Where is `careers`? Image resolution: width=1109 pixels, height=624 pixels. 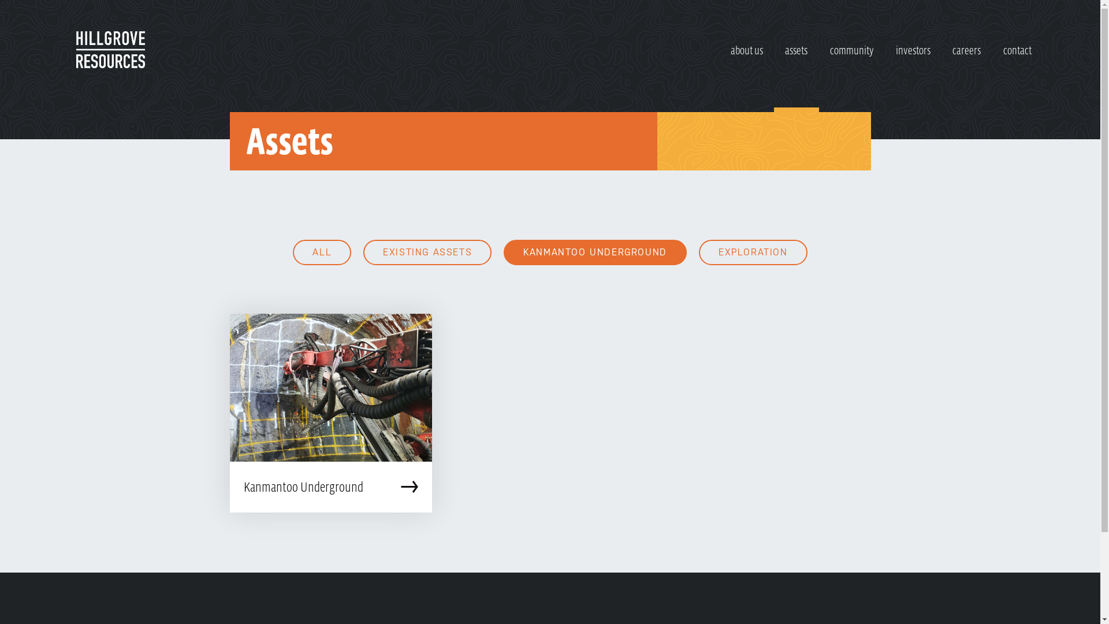 careers is located at coordinates (967, 56).